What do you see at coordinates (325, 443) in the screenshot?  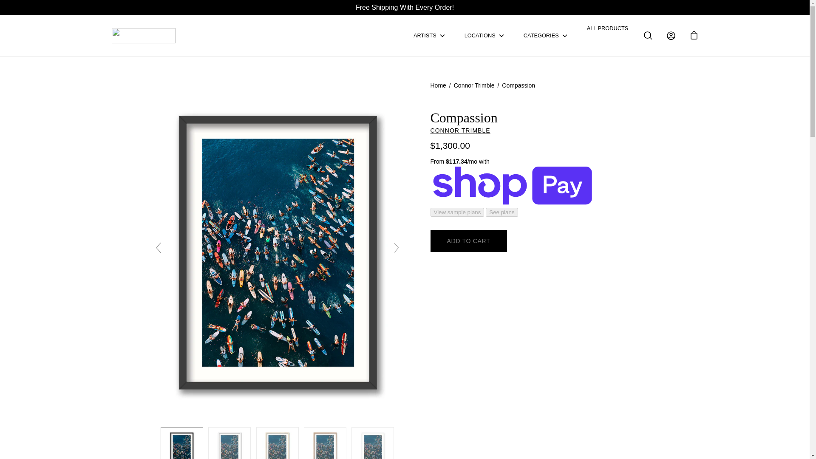 I see `Compassion` at bounding box center [325, 443].